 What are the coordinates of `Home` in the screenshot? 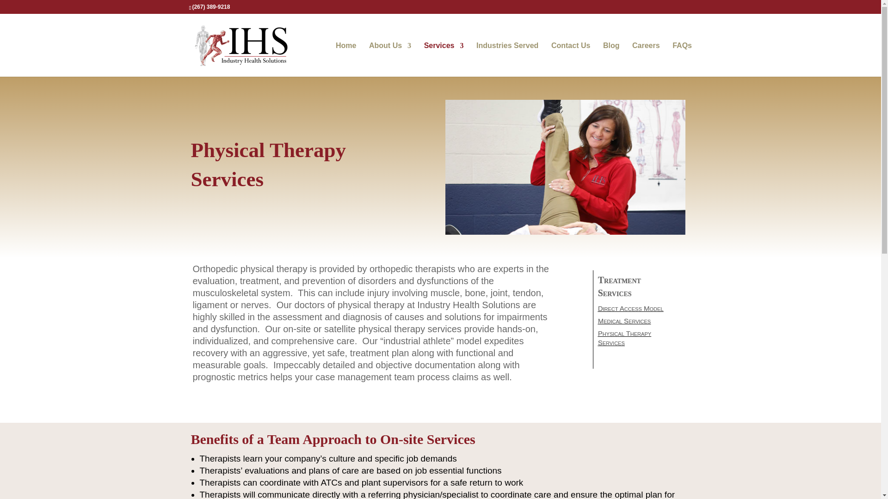 It's located at (345, 60).